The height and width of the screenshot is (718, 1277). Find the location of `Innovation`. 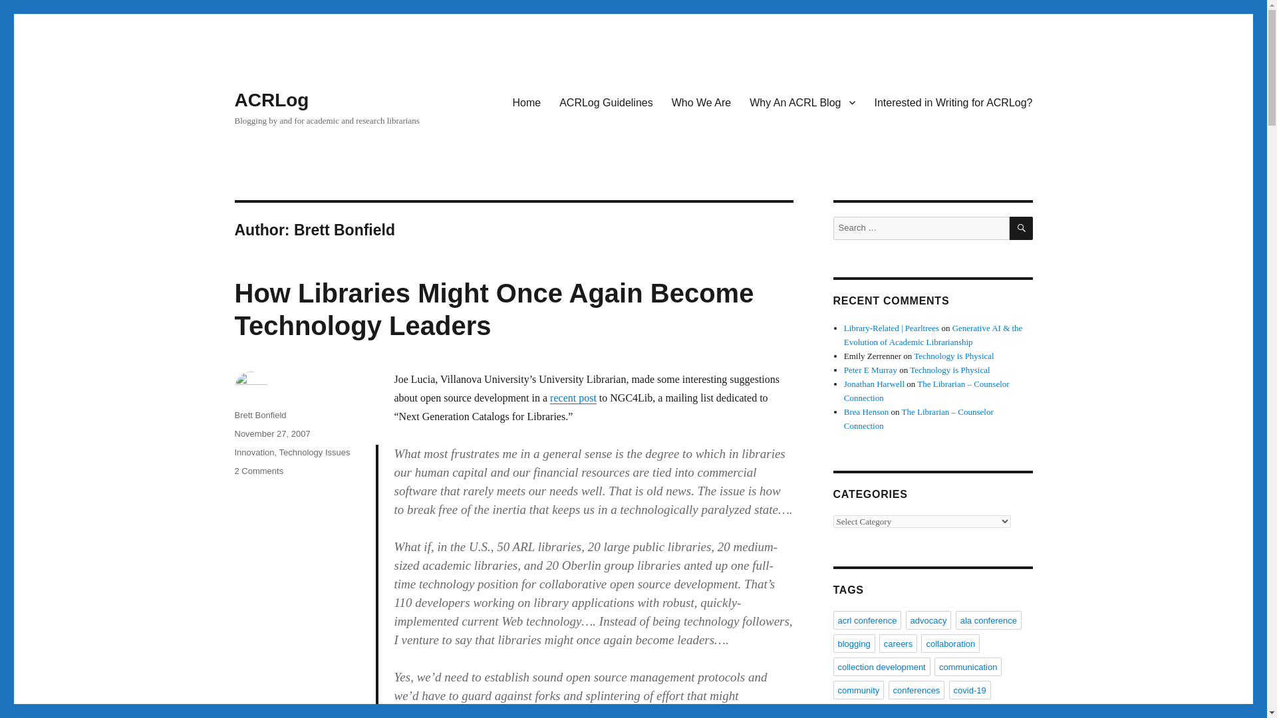

Innovation is located at coordinates (254, 452).